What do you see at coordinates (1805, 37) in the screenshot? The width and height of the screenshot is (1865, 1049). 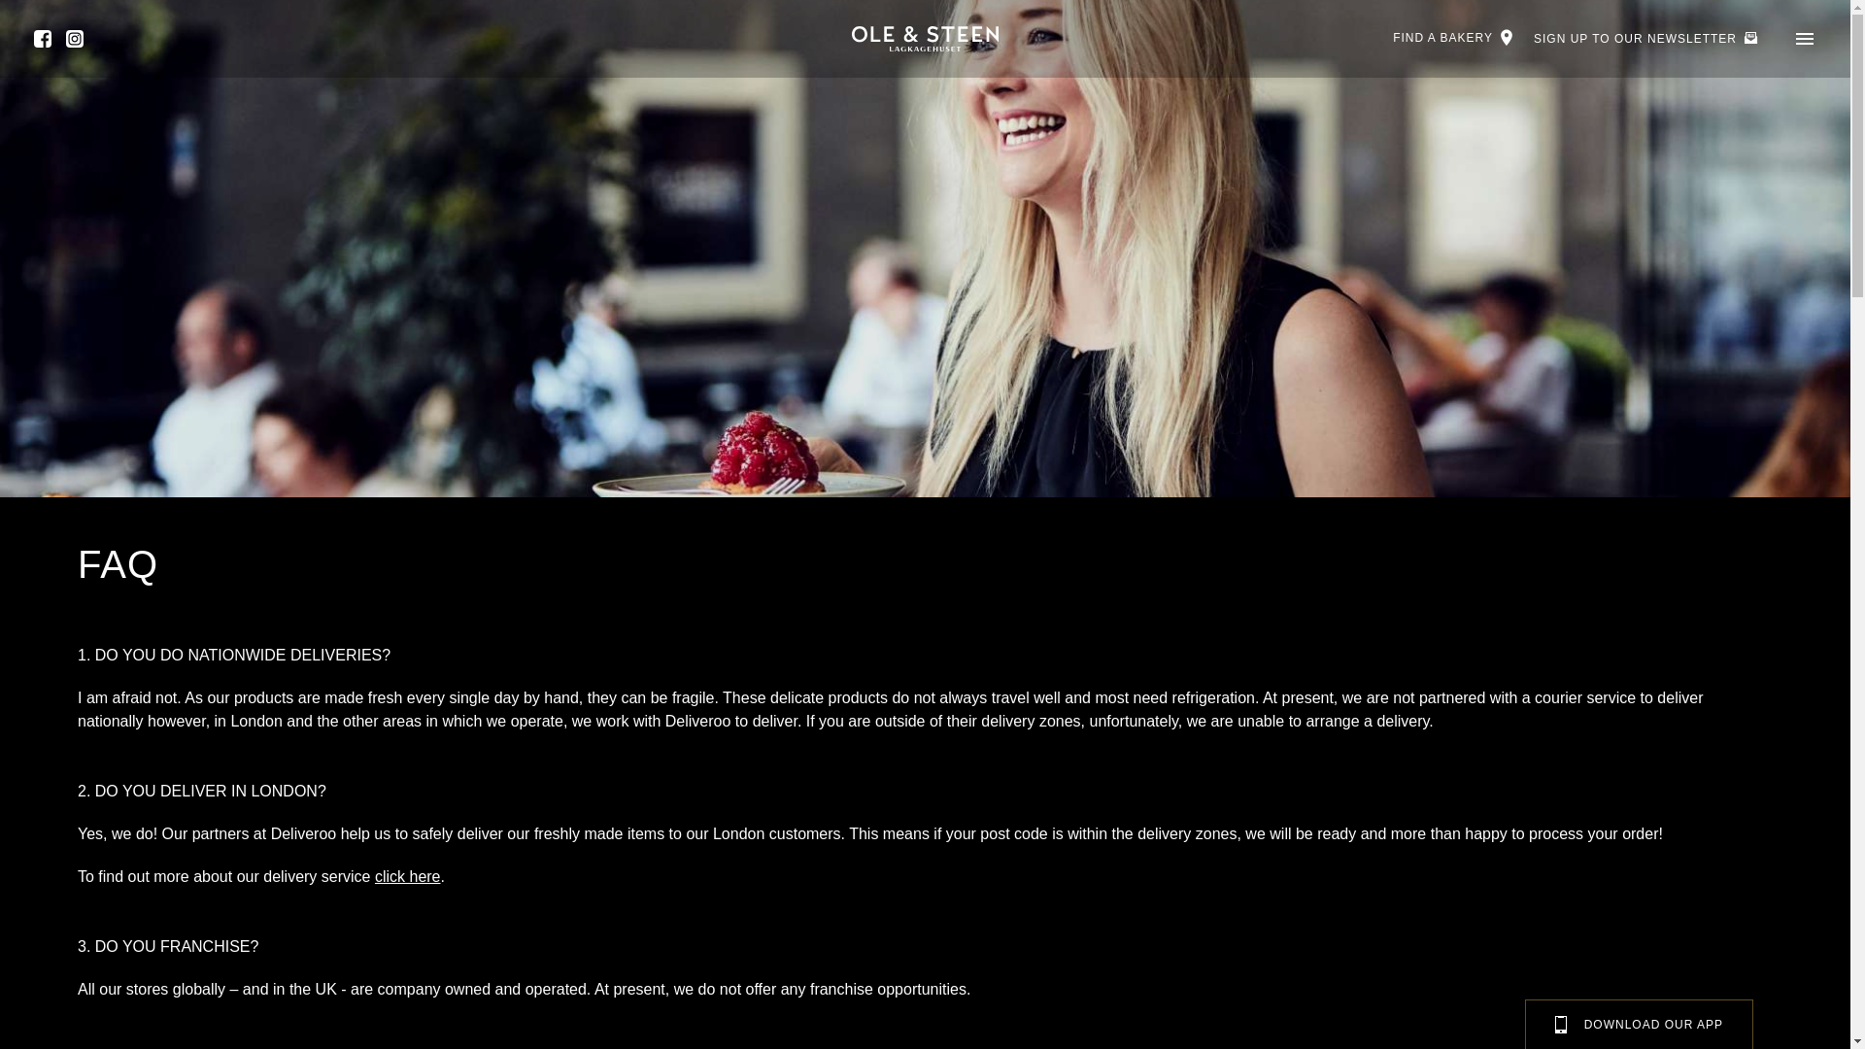 I see `Menu` at bounding box center [1805, 37].